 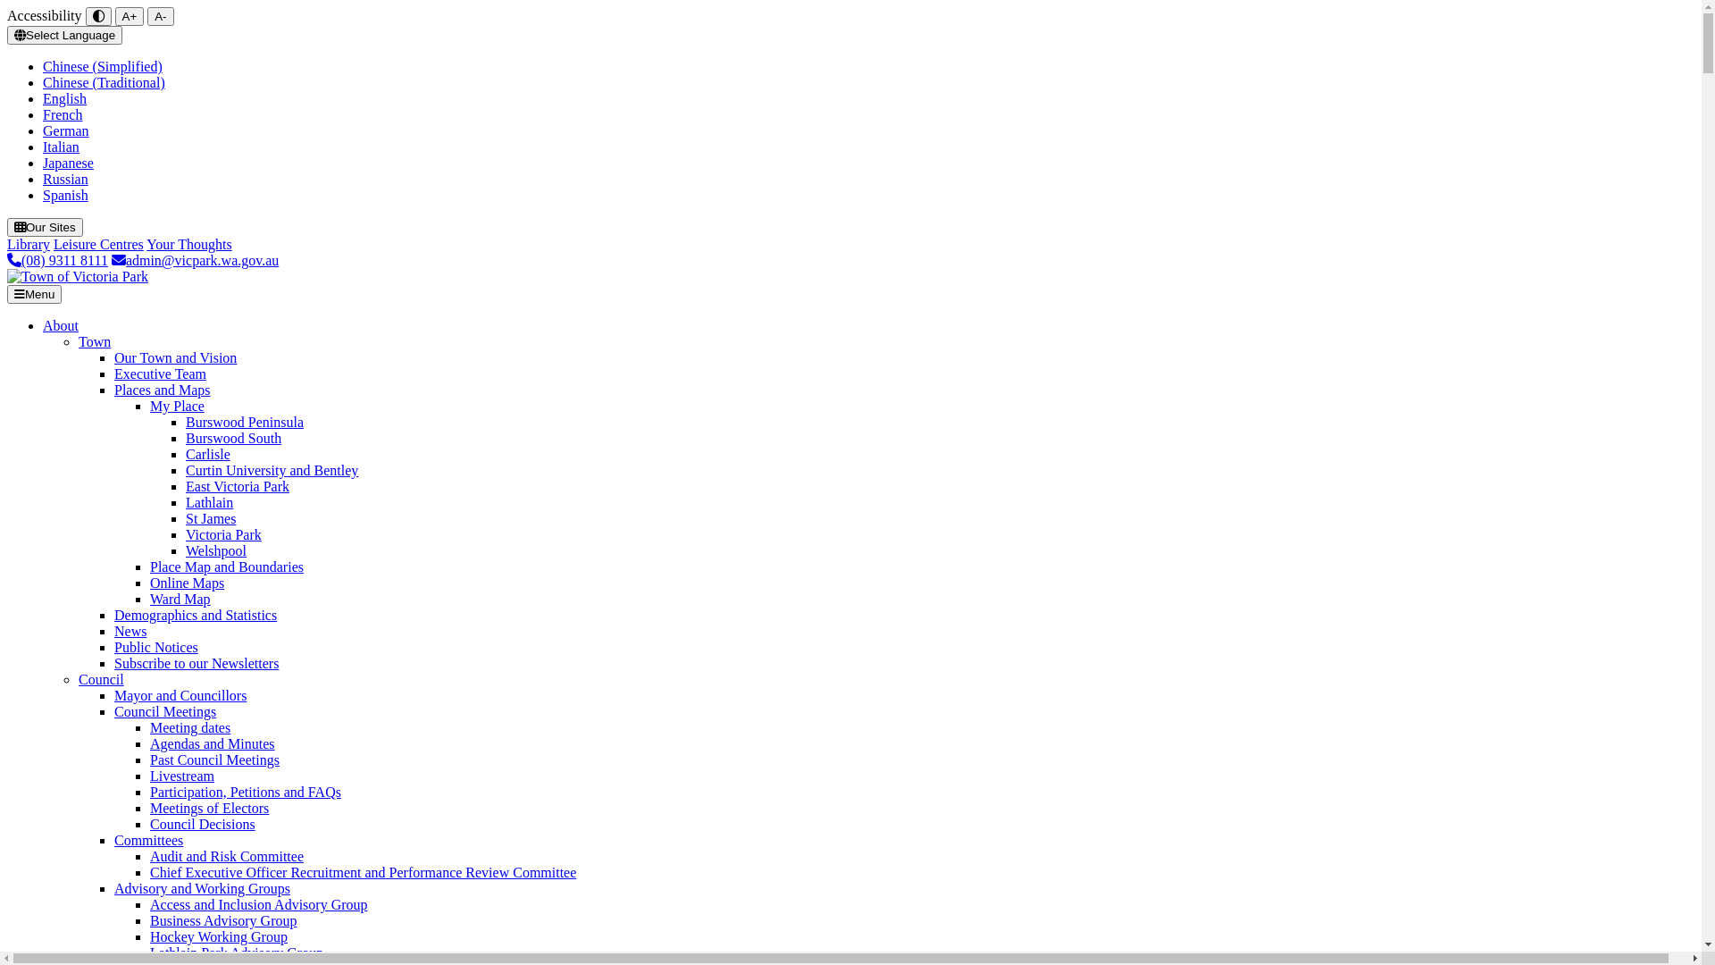 I want to click on Your Thoughts, so click(x=189, y=245).